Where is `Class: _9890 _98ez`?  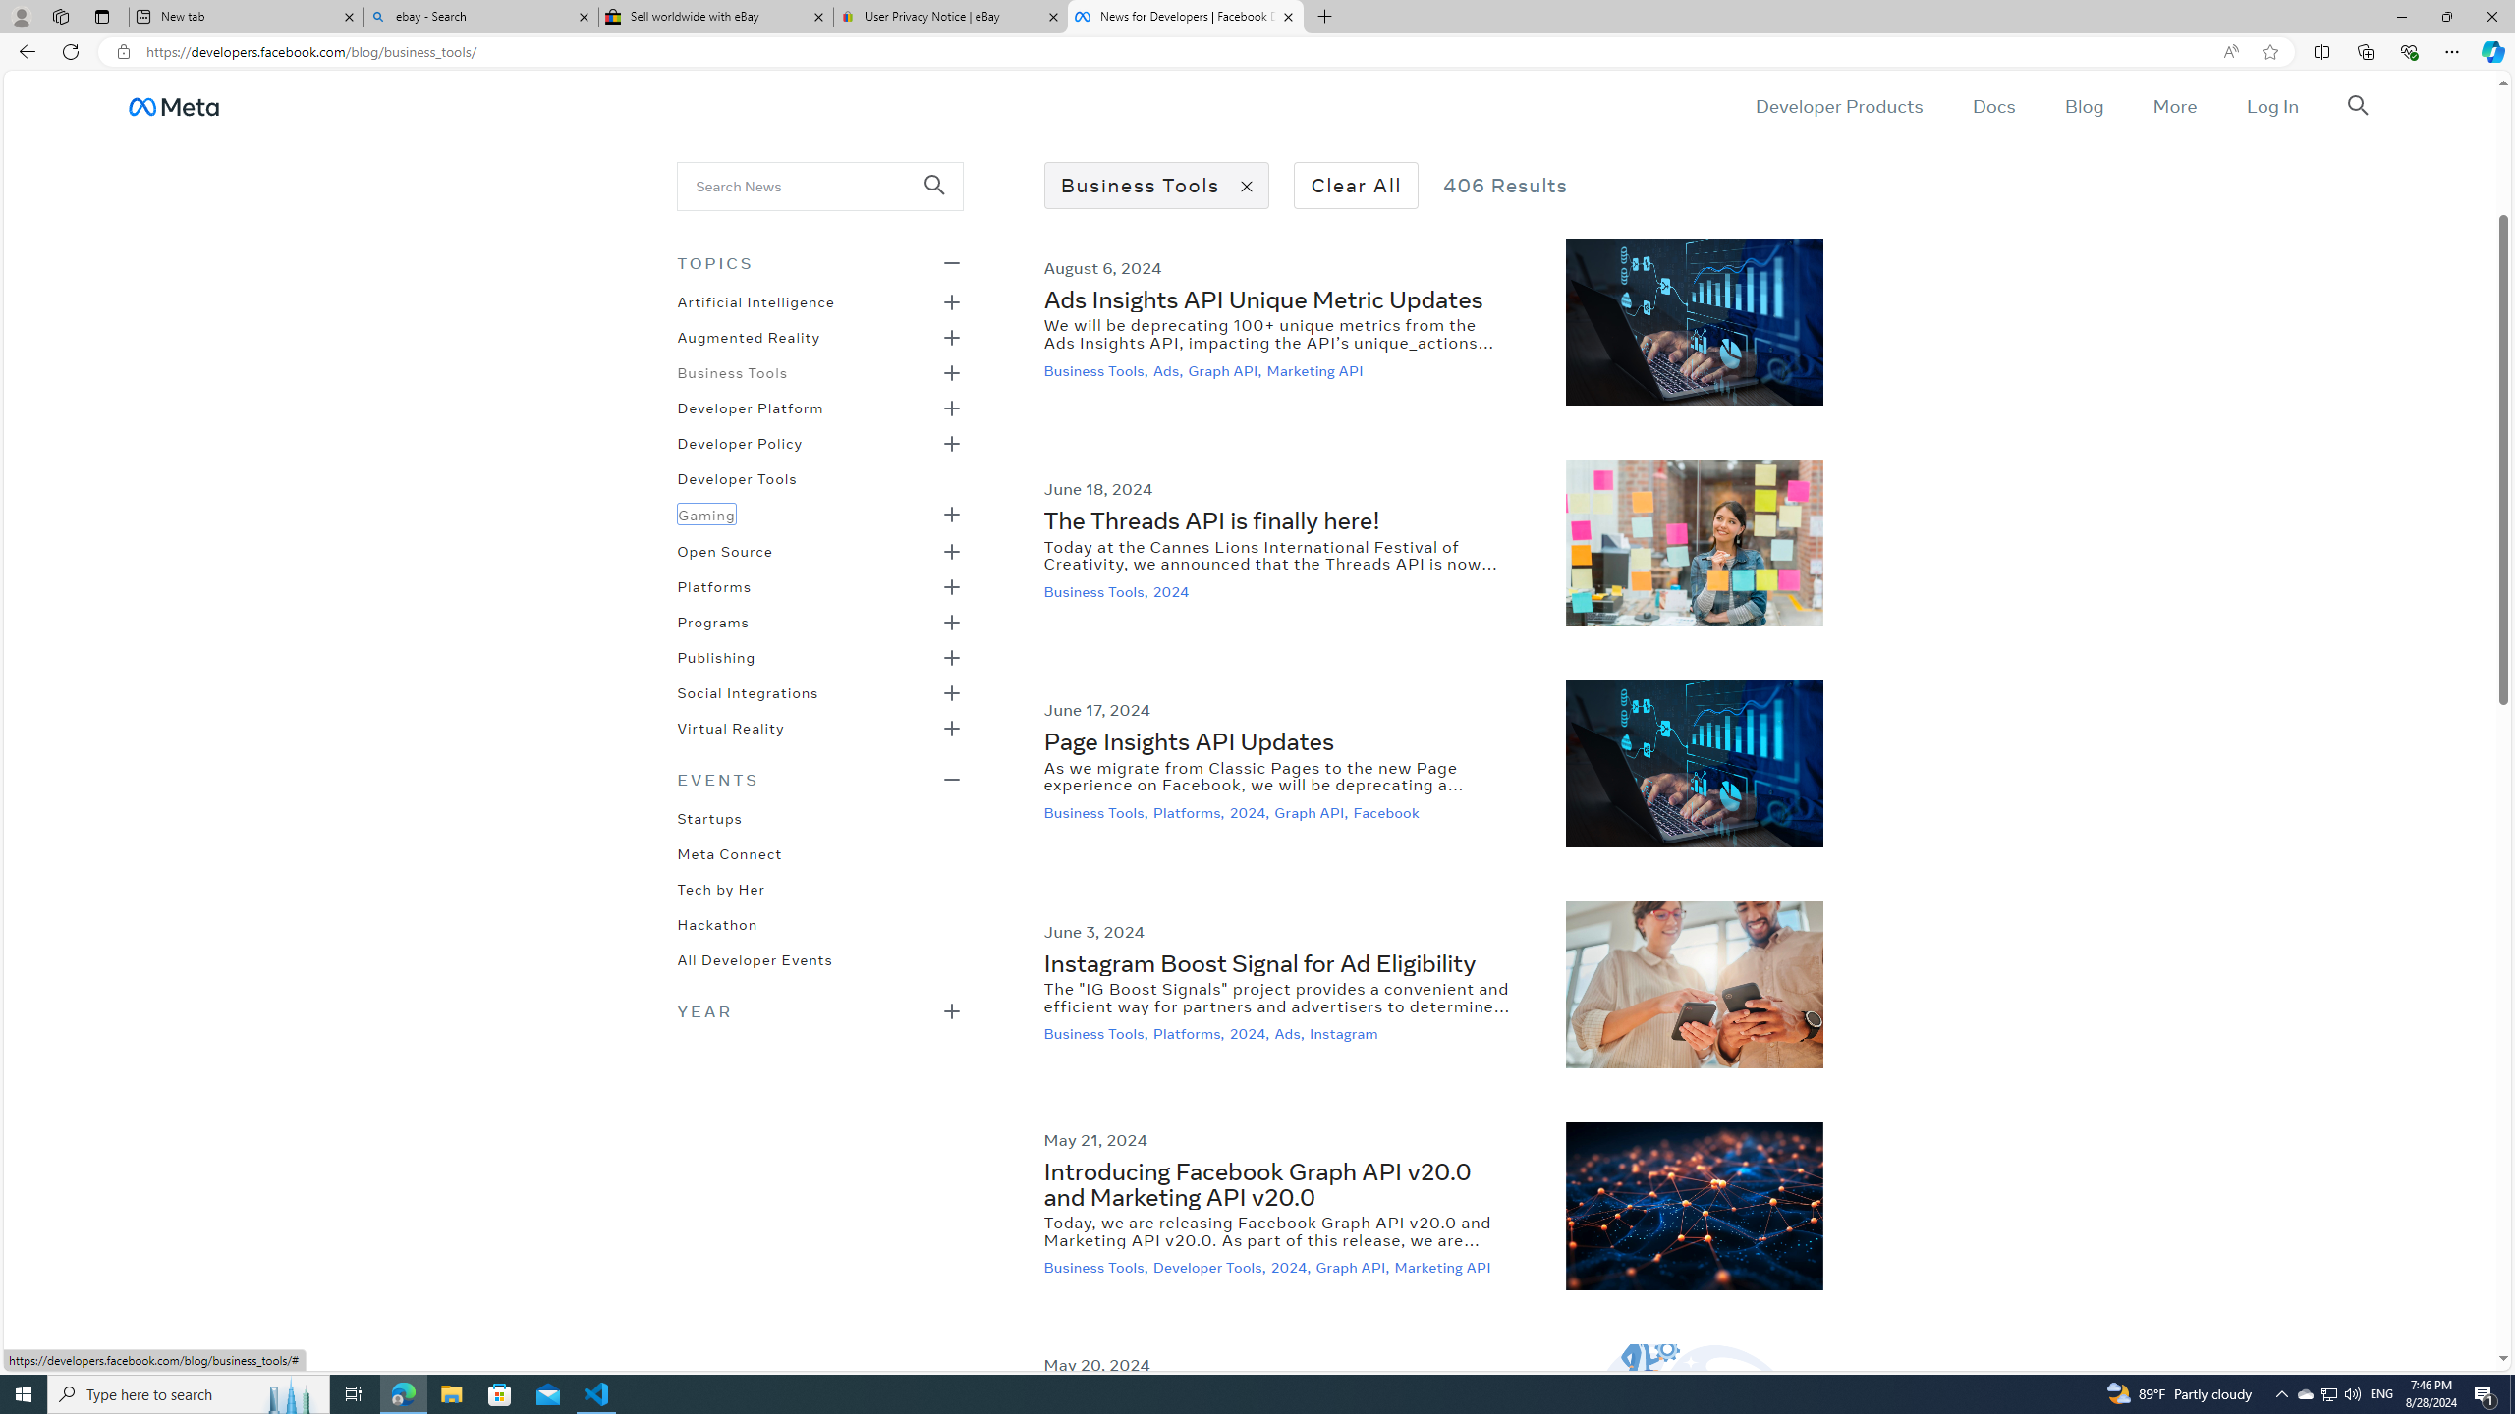 Class: _9890 _98ez is located at coordinates (819, 1010).